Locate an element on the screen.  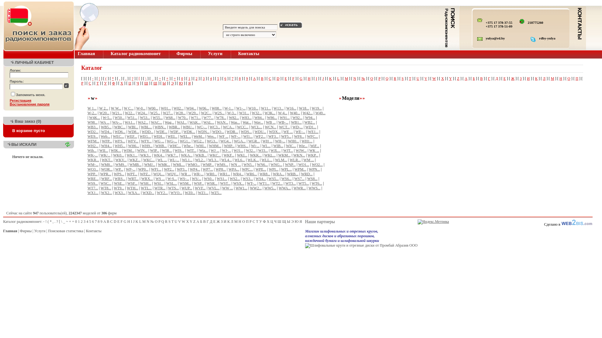
WP1... is located at coordinates (156, 169).